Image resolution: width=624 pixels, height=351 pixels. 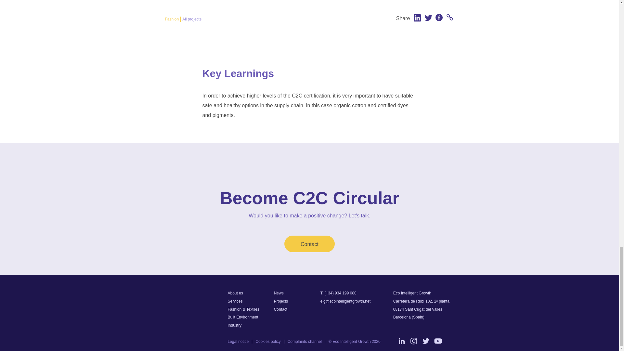 What do you see at coordinates (428, 18) in the screenshot?
I see `Twitter` at bounding box center [428, 18].